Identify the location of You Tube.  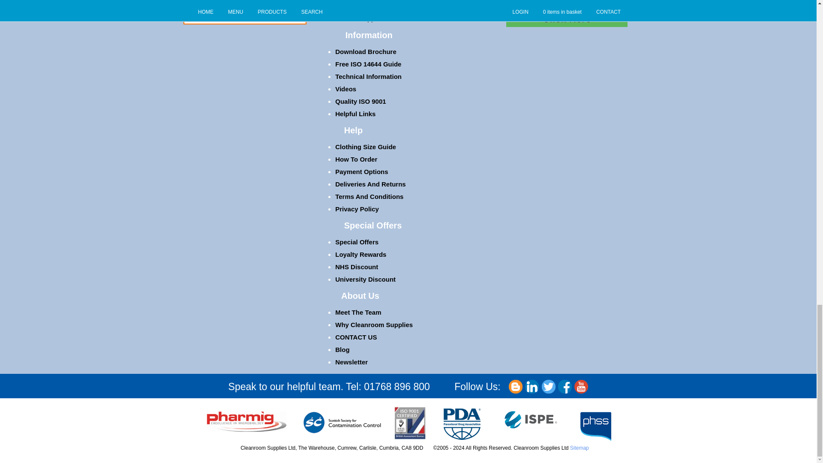
(581, 386).